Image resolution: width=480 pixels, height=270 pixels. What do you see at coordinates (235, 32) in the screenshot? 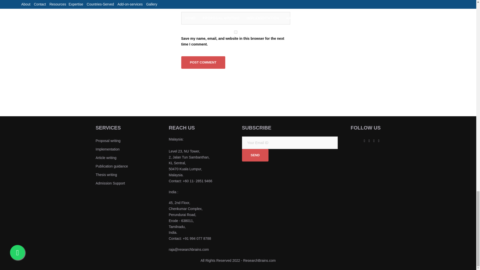
I see `yes` at bounding box center [235, 32].